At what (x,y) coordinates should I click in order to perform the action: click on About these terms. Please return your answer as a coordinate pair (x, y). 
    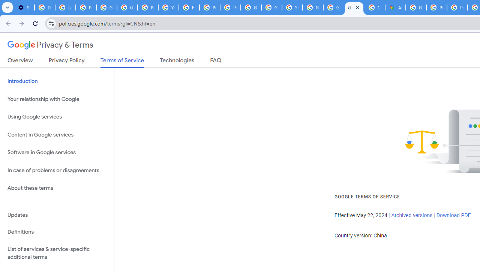
    Looking at the image, I should click on (57, 188).